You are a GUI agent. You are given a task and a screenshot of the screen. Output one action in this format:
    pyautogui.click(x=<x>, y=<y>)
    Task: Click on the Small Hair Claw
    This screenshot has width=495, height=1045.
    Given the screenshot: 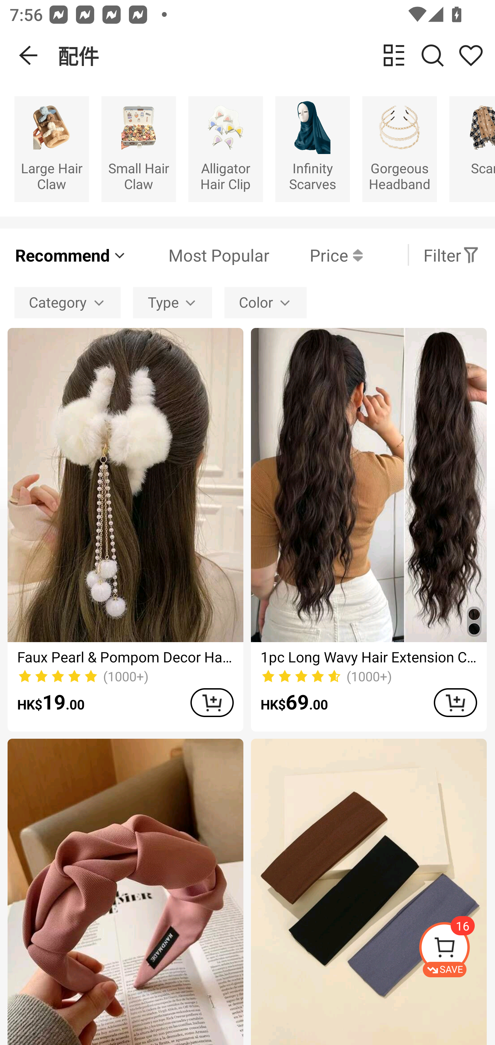 What is the action you would take?
    pyautogui.click(x=139, y=148)
    